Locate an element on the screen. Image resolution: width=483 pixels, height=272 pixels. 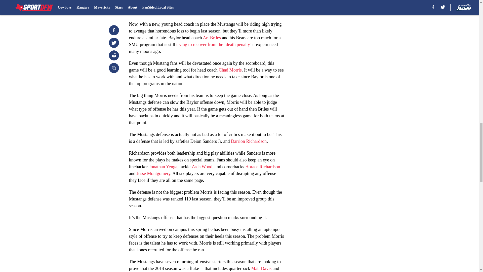
Art Briles is located at coordinates (212, 38).